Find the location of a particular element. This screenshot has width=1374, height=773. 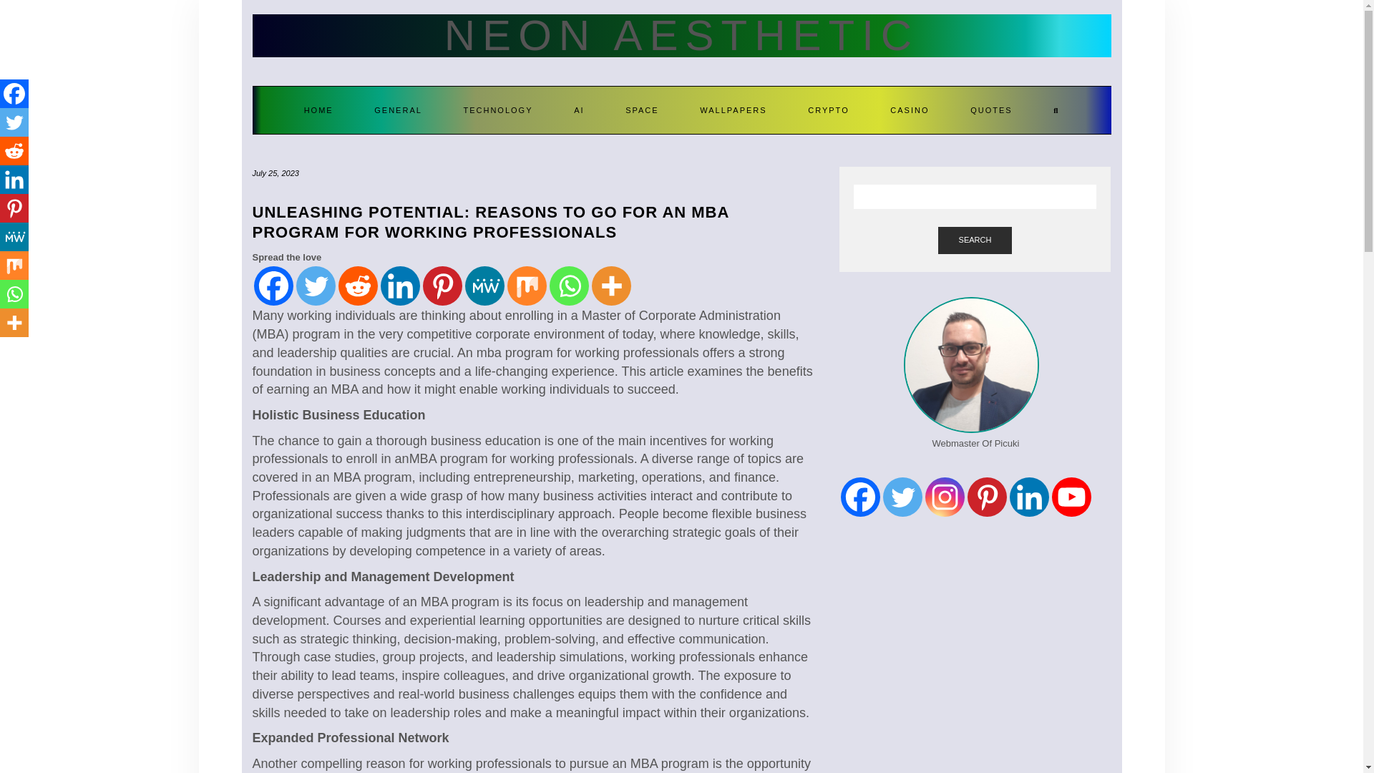

Pinterest is located at coordinates (442, 285).